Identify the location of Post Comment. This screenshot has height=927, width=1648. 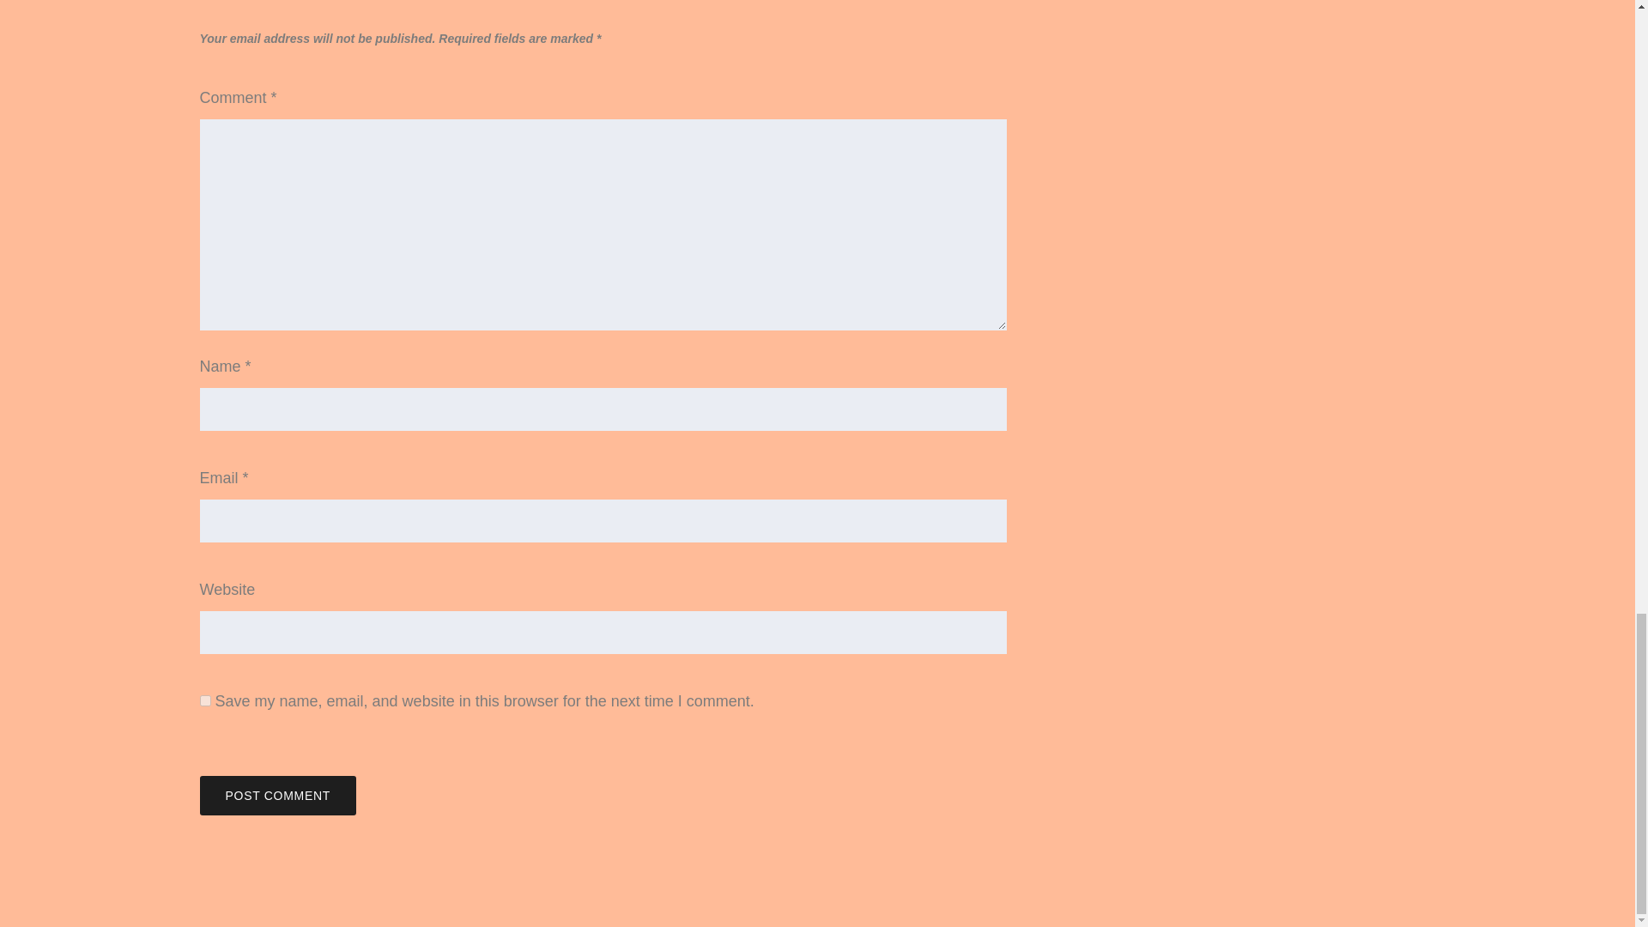
(277, 795).